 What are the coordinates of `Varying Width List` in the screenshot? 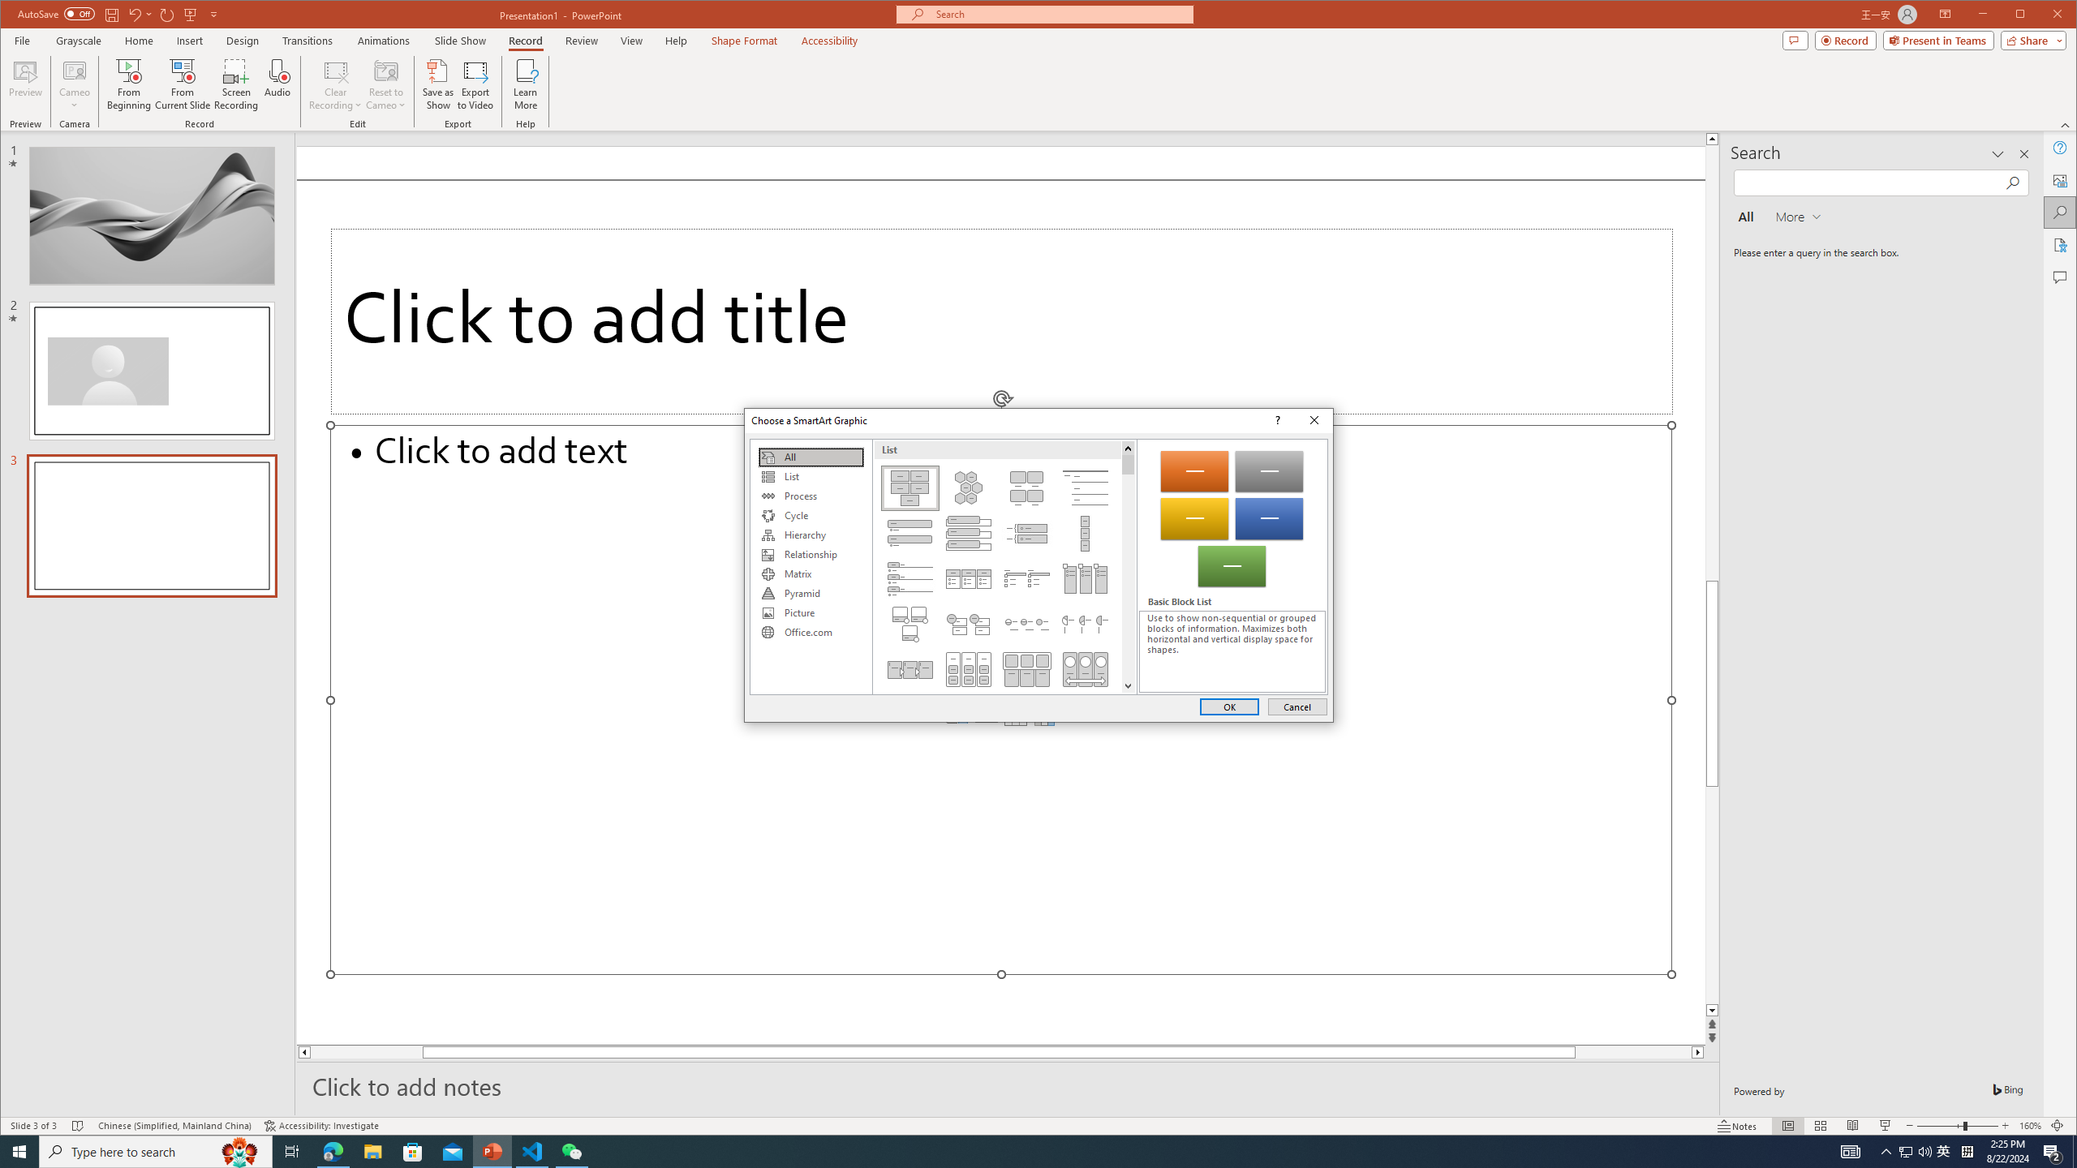 It's located at (1086, 534).